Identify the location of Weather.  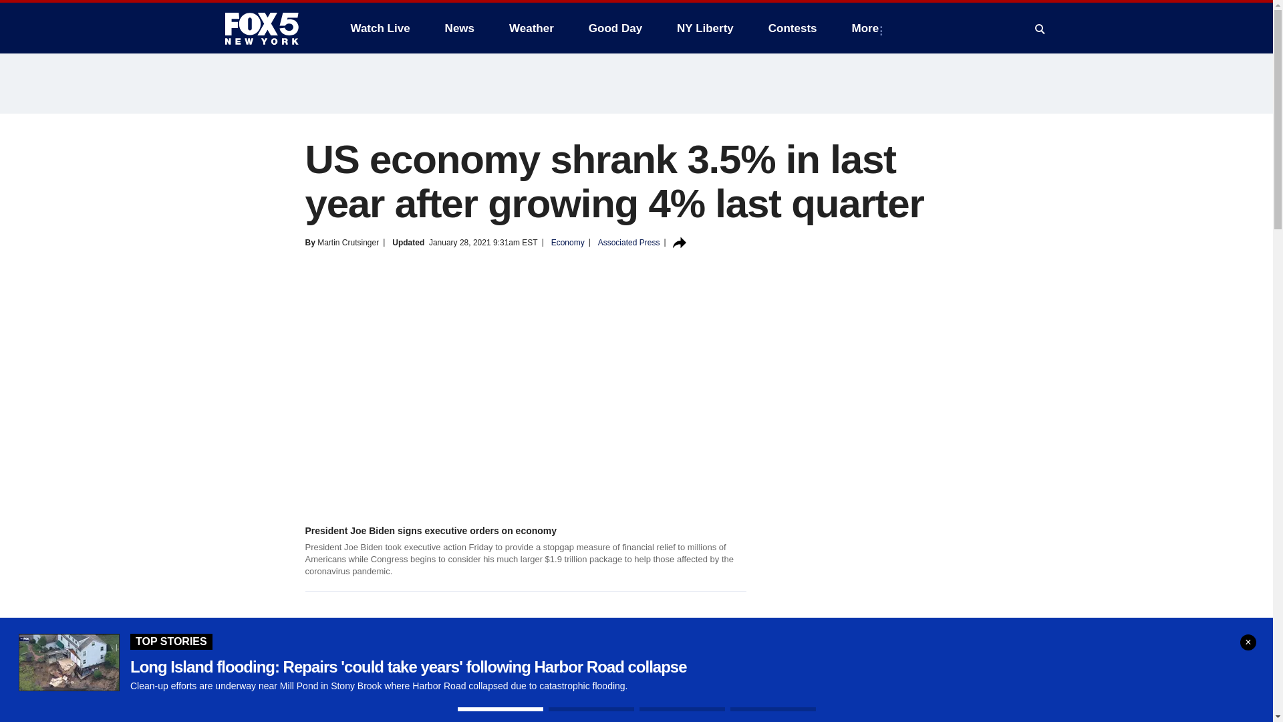
(531, 28).